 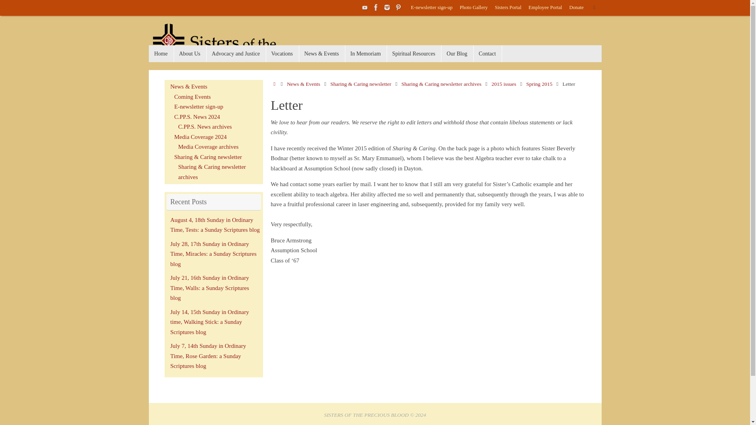 What do you see at coordinates (487, 54) in the screenshot?
I see `Contact` at bounding box center [487, 54].